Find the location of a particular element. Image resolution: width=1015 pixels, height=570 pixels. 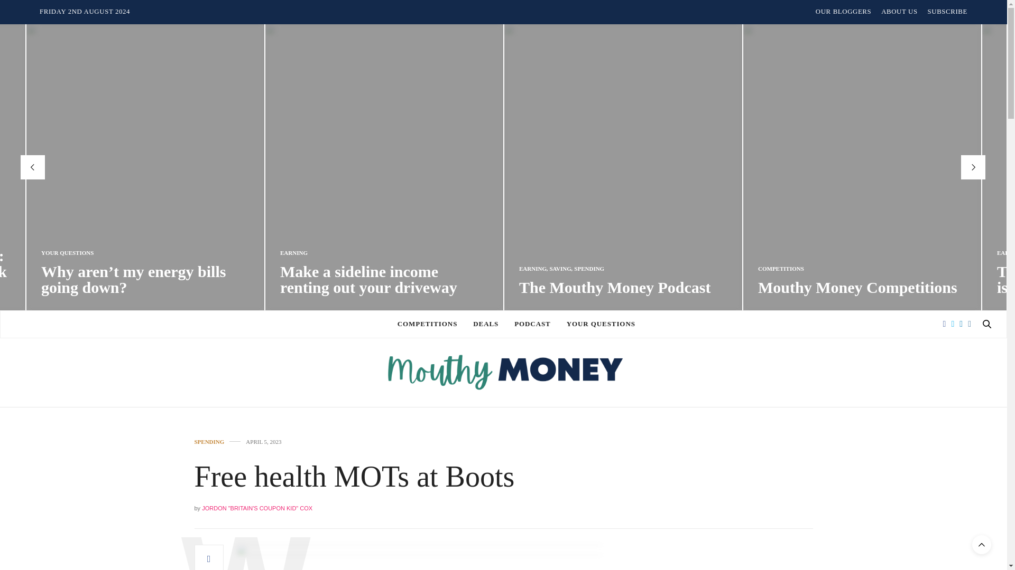

EARNING is located at coordinates (533, 269).